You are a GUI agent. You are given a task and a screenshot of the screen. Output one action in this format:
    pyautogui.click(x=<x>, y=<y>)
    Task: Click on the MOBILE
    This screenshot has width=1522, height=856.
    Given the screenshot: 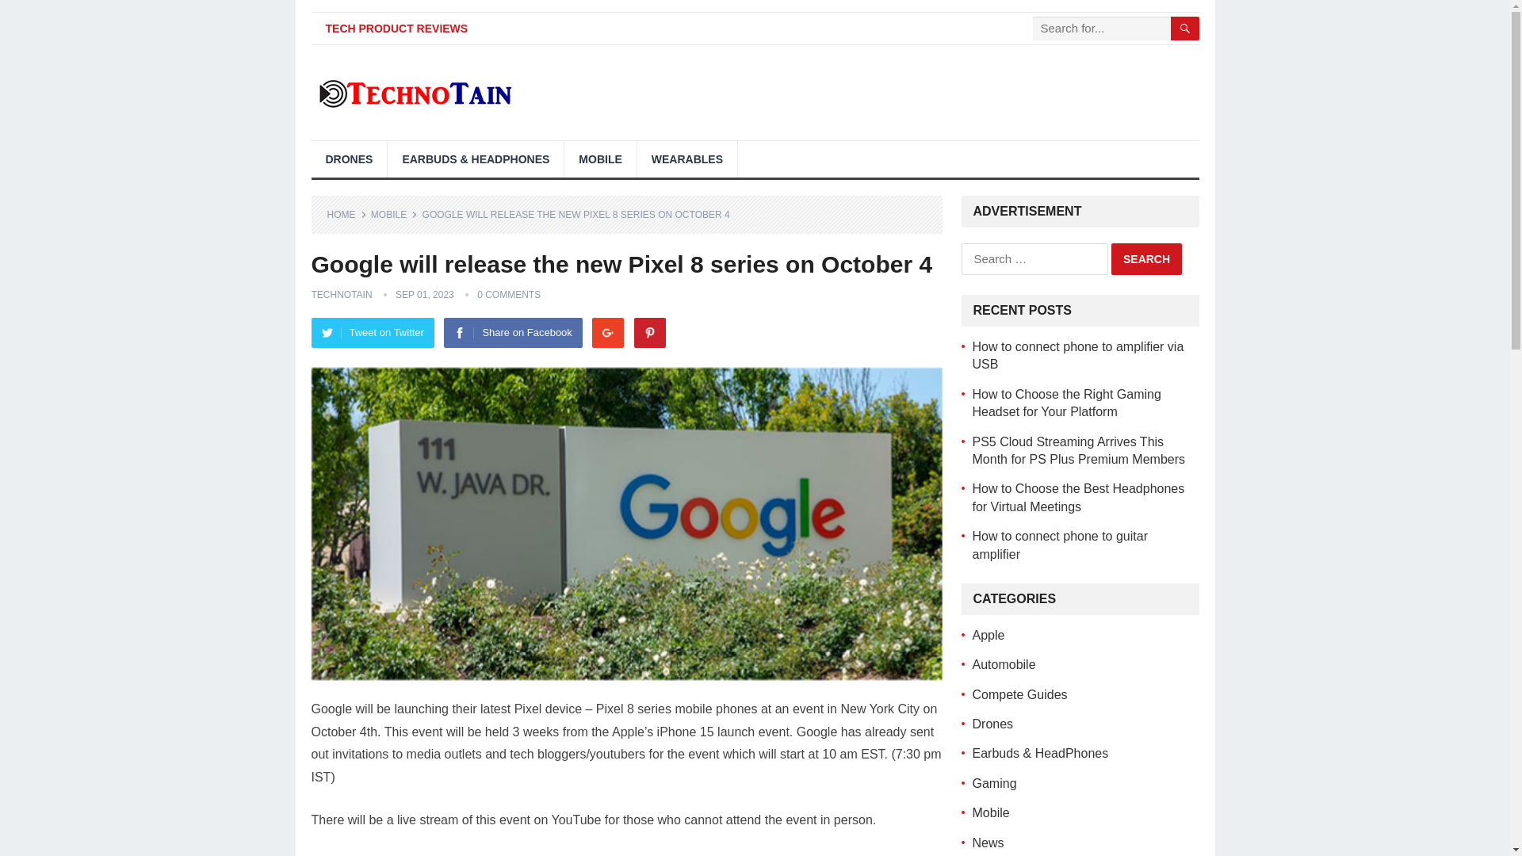 What is the action you would take?
    pyautogui.click(x=600, y=159)
    